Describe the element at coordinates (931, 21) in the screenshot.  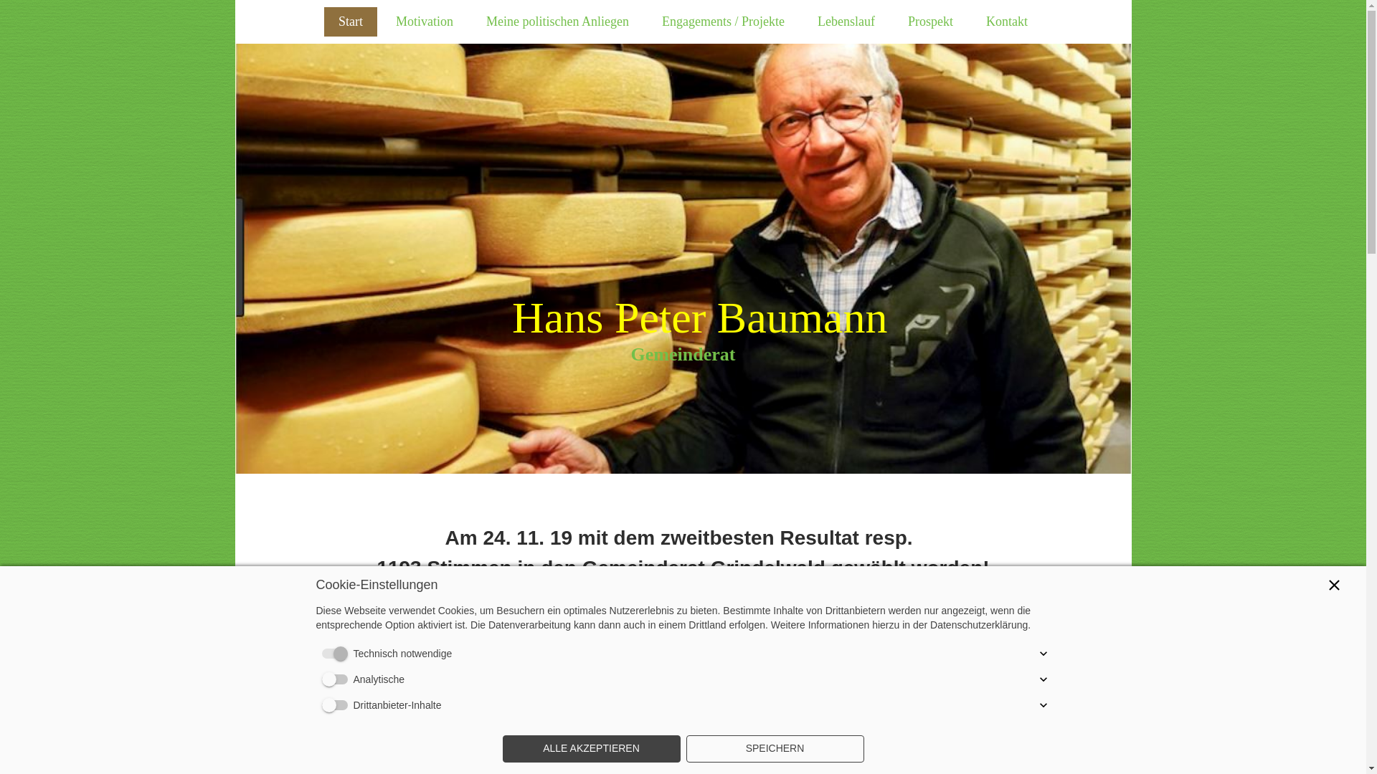
I see `Prospekt` at that location.